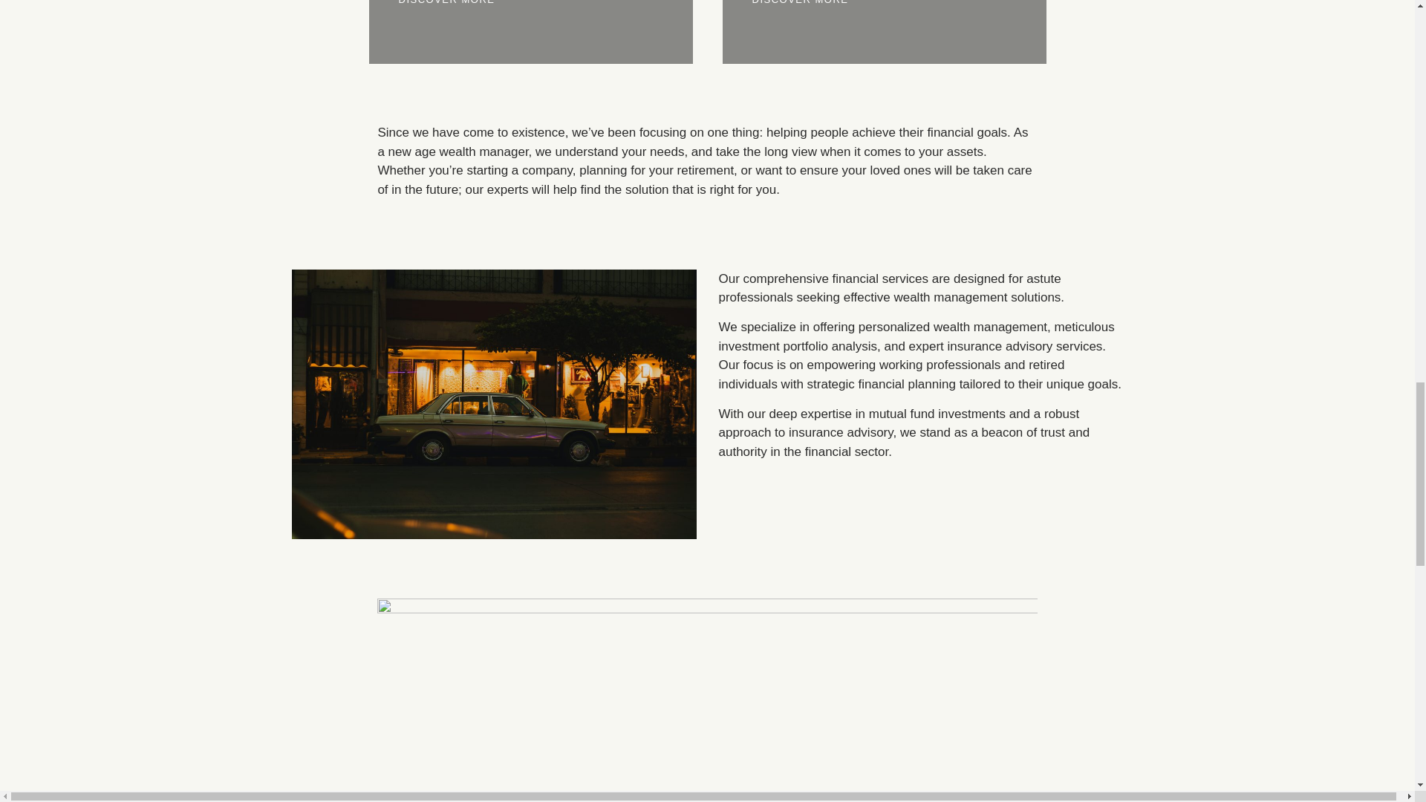  What do you see at coordinates (801, 4) in the screenshot?
I see `DISCOVER MORE` at bounding box center [801, 4].